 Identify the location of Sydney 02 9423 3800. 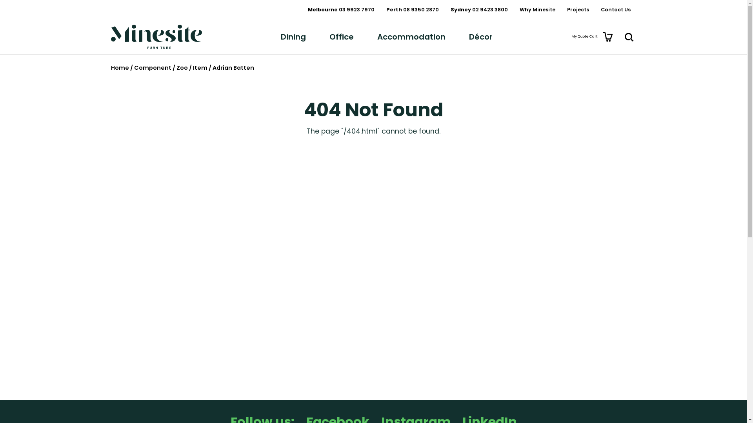
(479, 9).